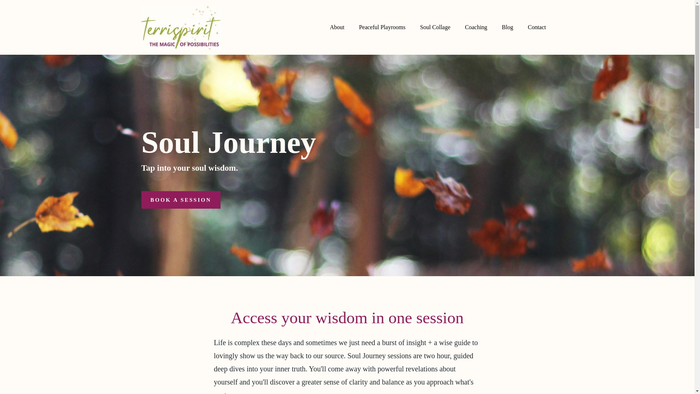  Describe the element at coordinates (181, 200) in the screenshot. I see `BOOK A SESSION` at that location.